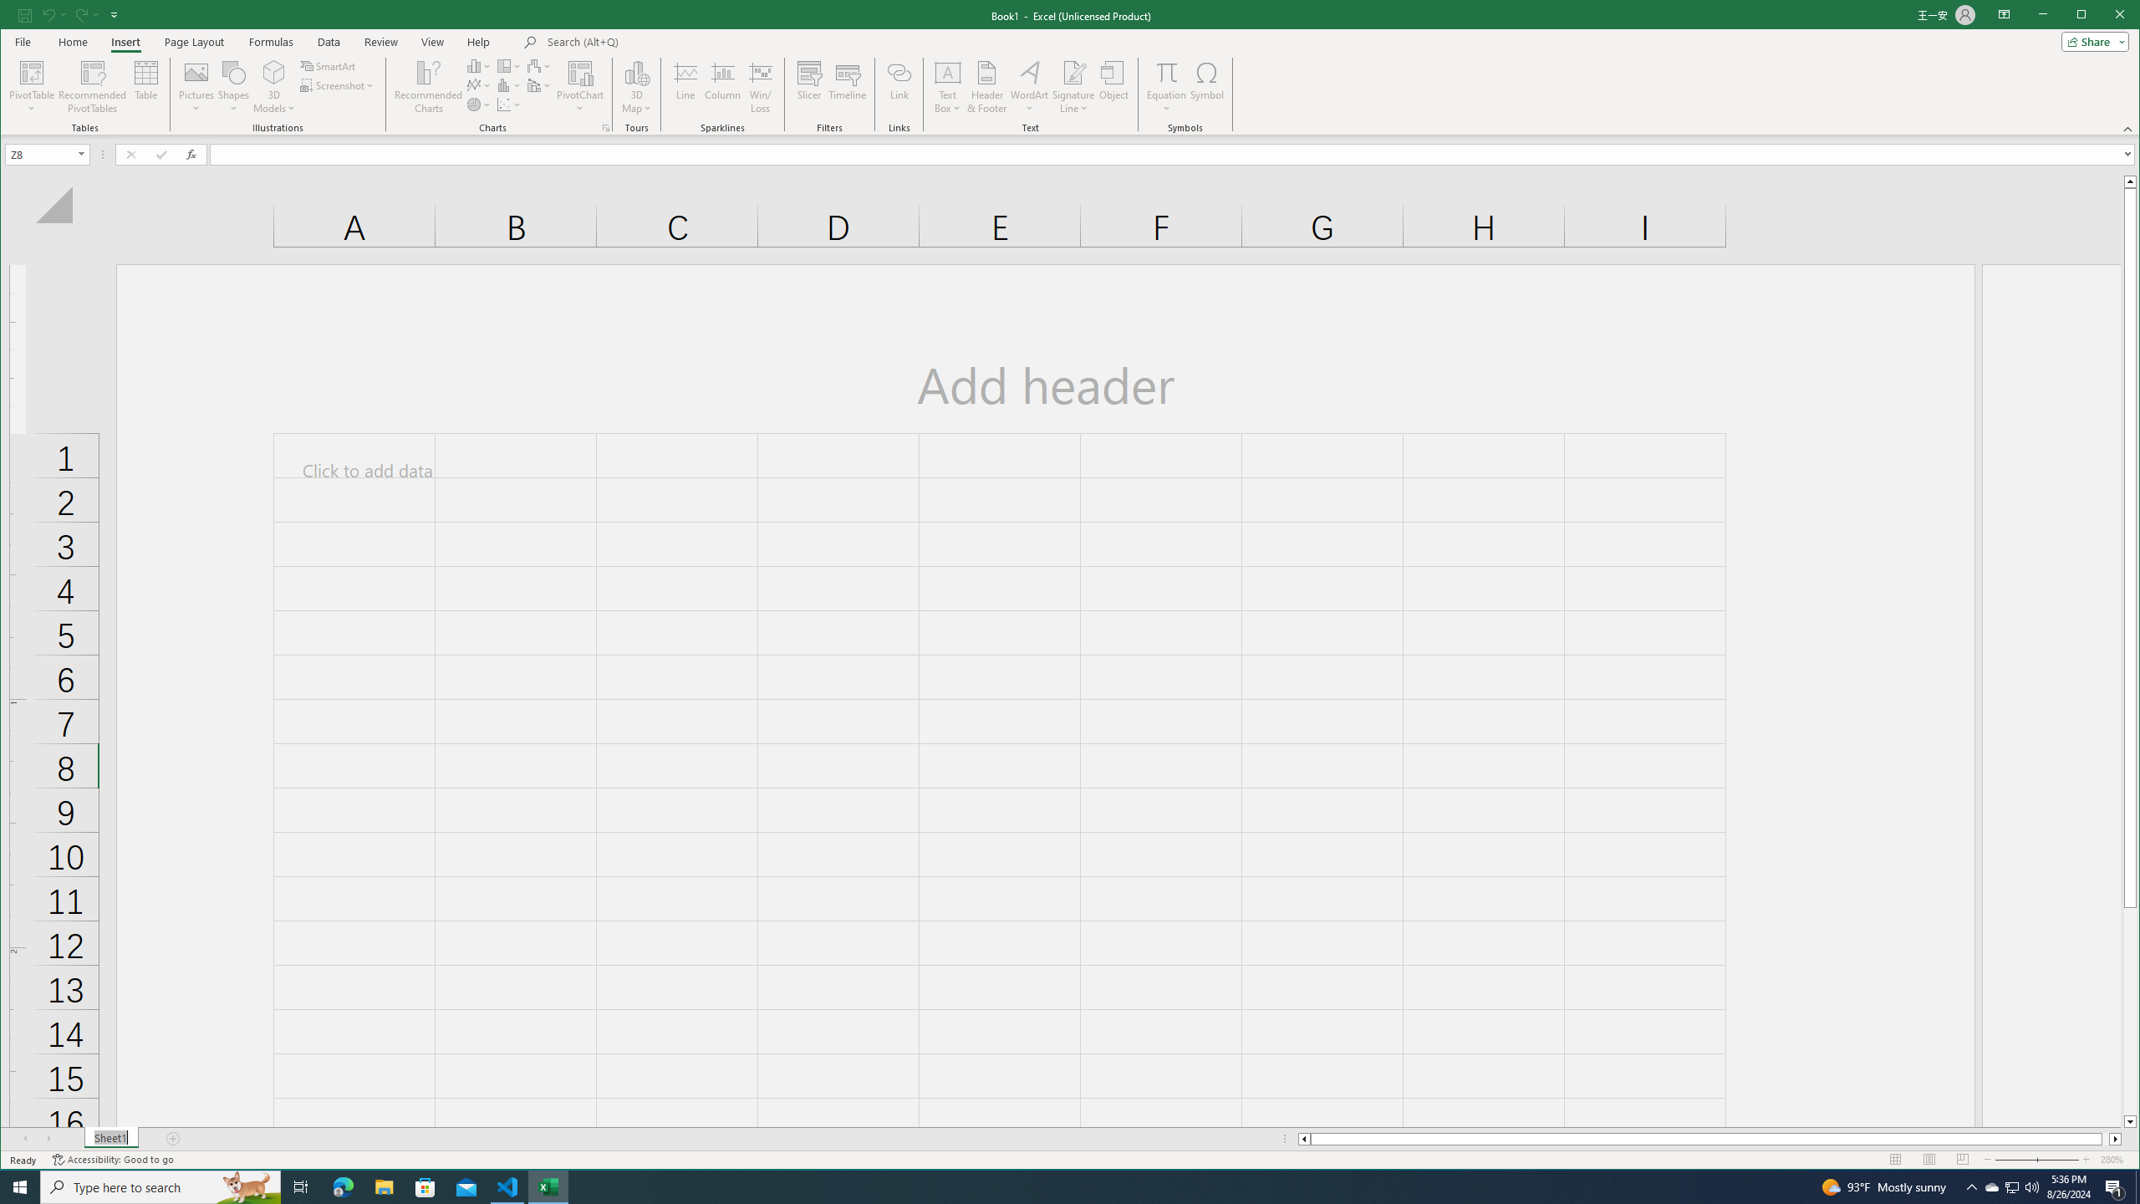  Describe the element at coordinates (338, 85) in the screenshot. I see `Screenshot` at that location.